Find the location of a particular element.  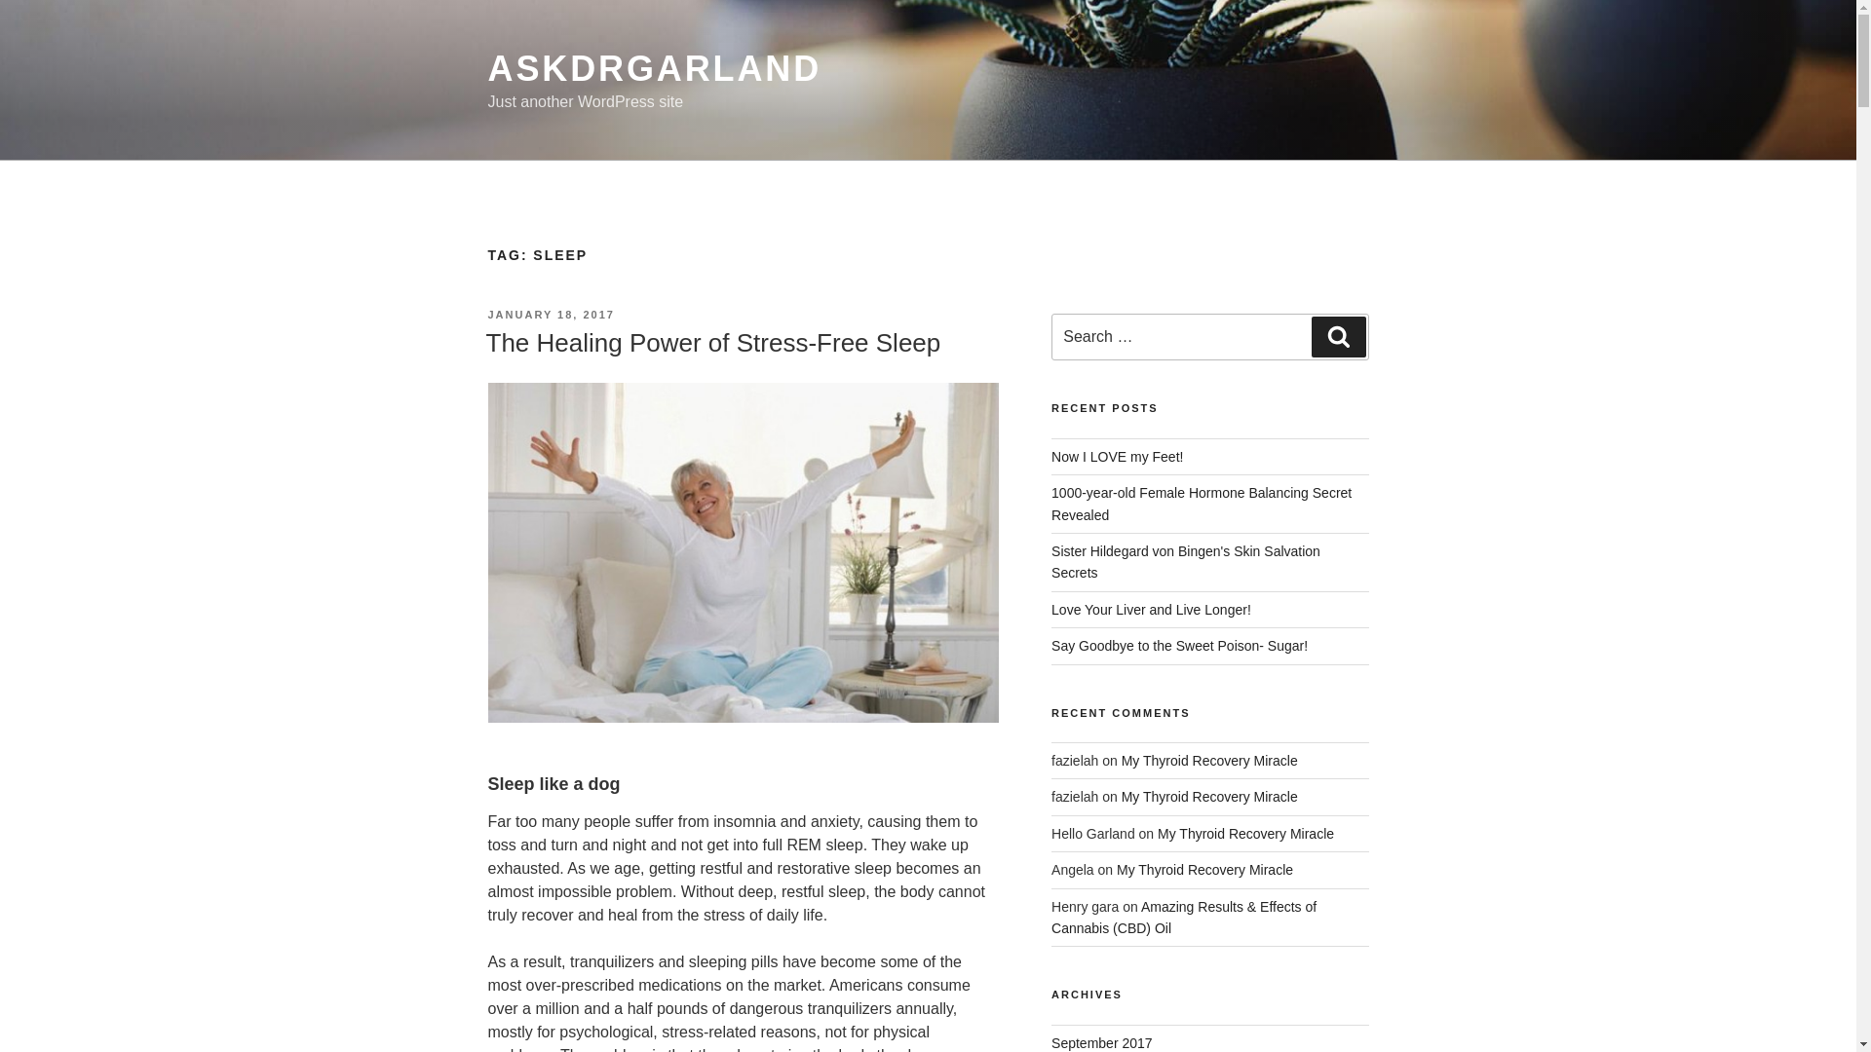

Search is located at coordinates (1338, 337).